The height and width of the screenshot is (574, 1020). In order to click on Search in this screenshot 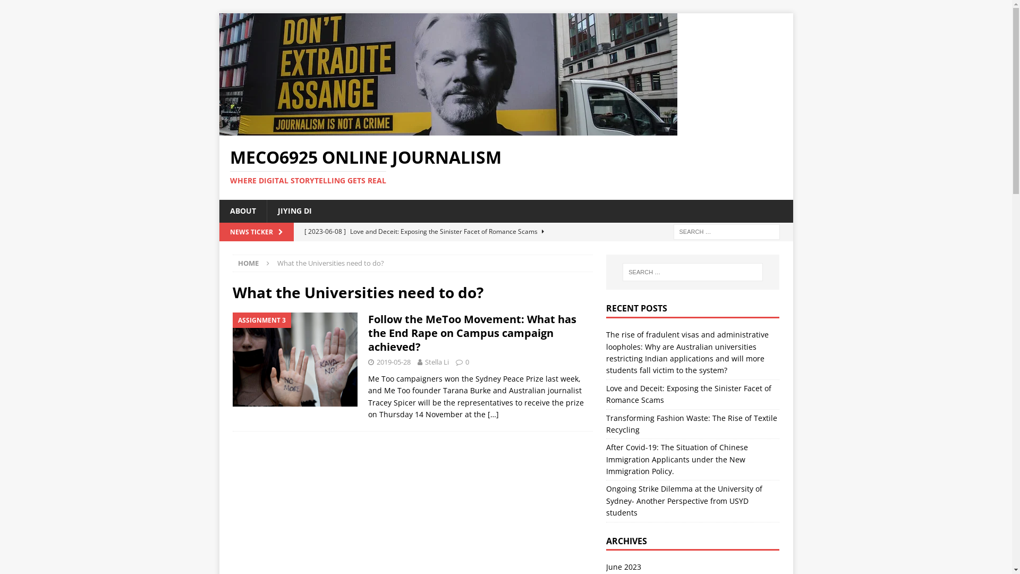, I will do `click(40, 9)`.